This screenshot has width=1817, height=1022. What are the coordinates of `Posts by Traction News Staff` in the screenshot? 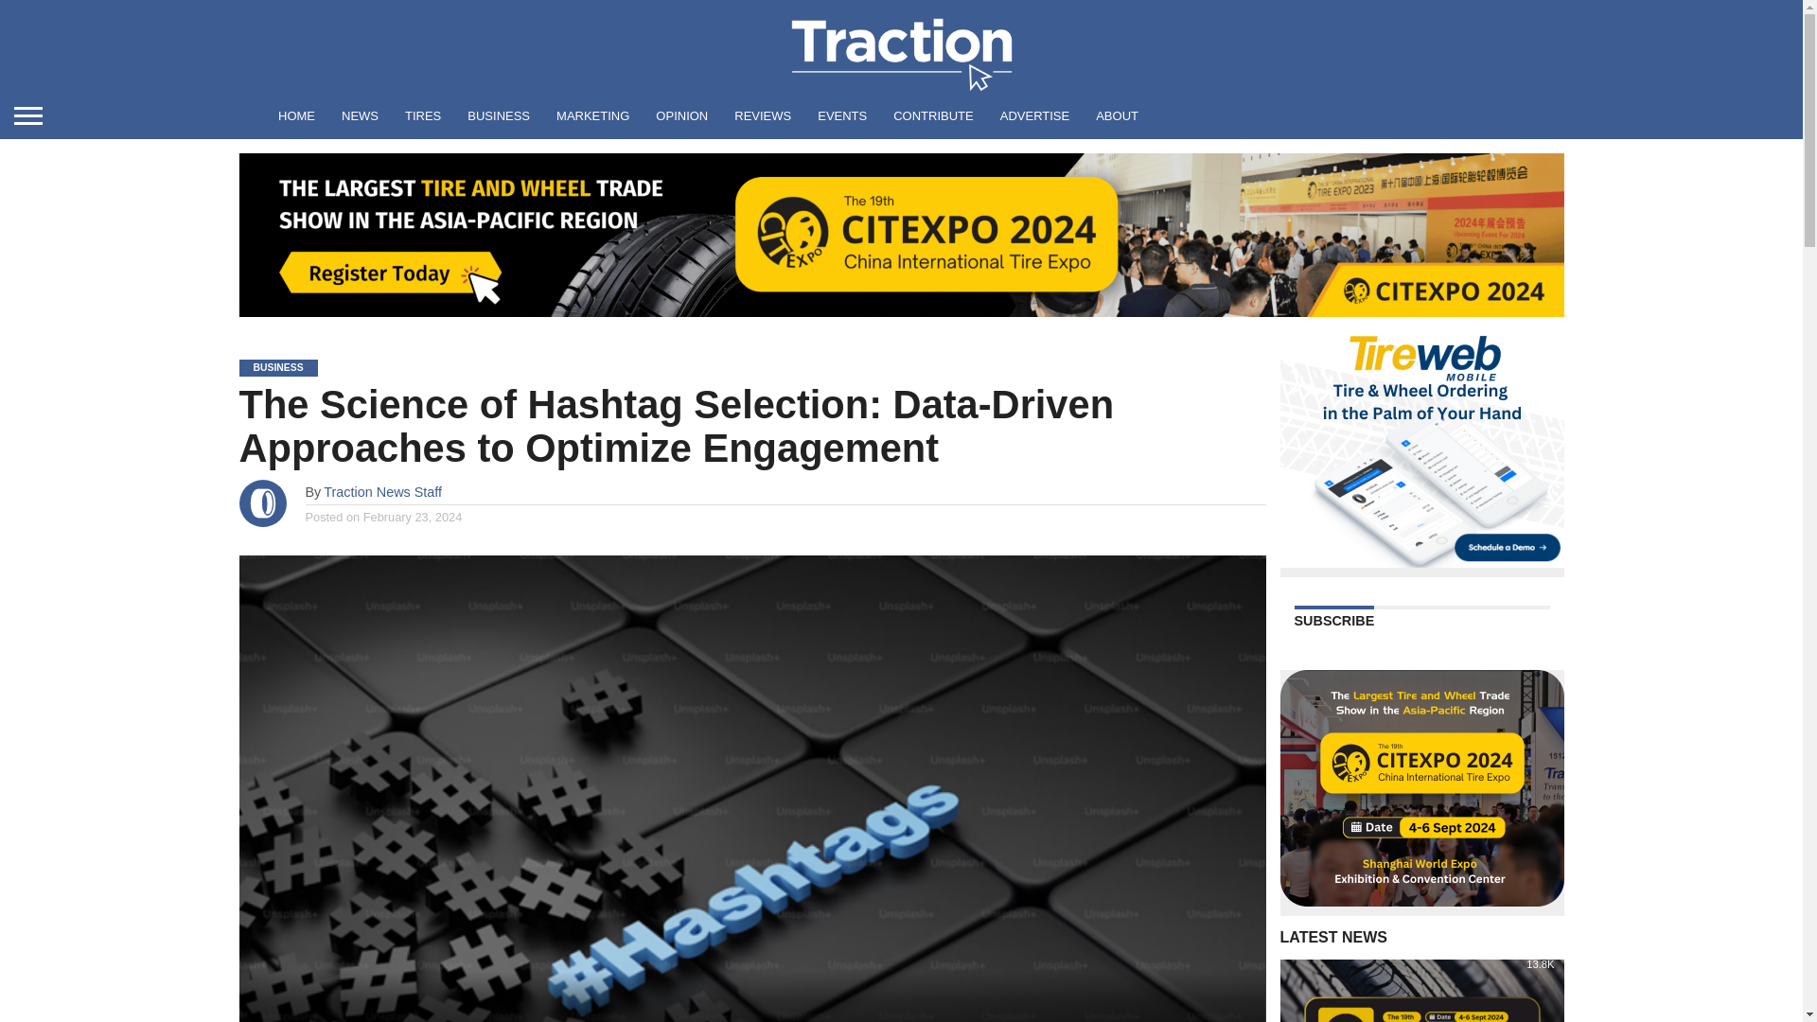 It's located at (382, 492).